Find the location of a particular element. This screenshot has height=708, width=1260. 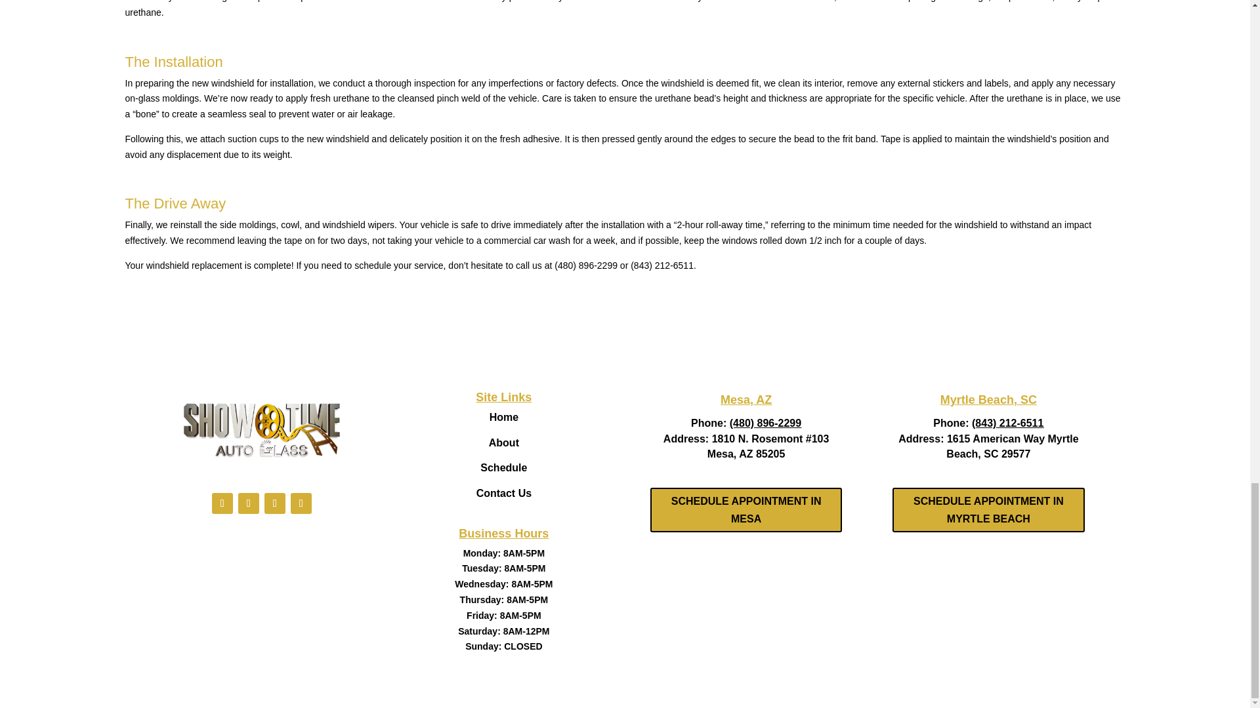

Schedule is located at coordinates (503, 468).